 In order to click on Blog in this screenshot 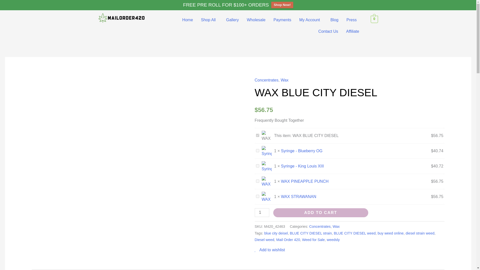, I will do `click(334, 20)`.